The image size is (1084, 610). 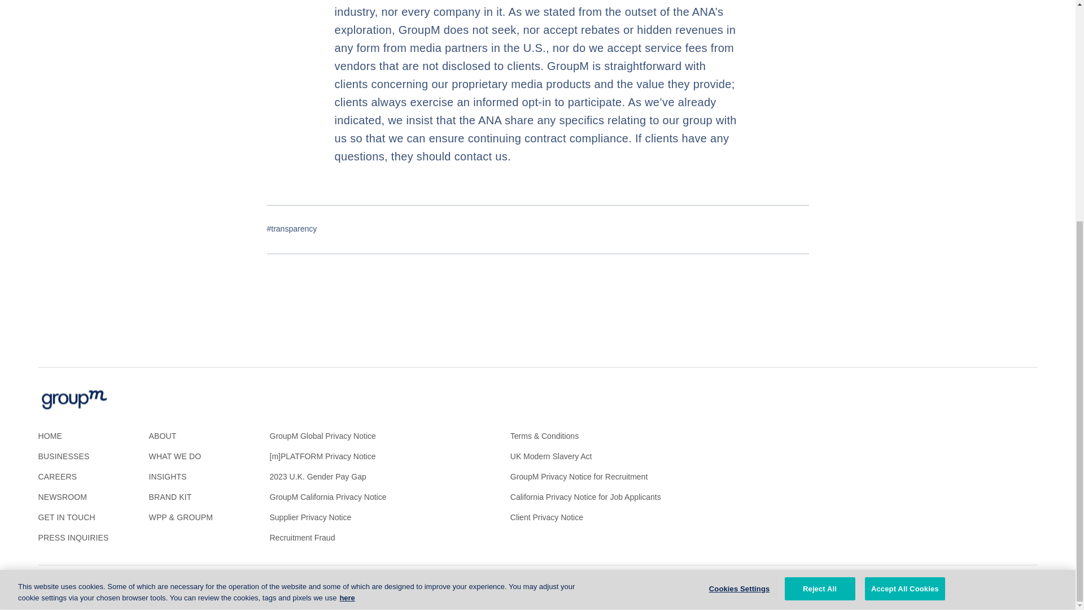 What do you see at coordinates (64, 456) in the screenshot?
I see `BUSINESSES` at bounding box center [64, 456].